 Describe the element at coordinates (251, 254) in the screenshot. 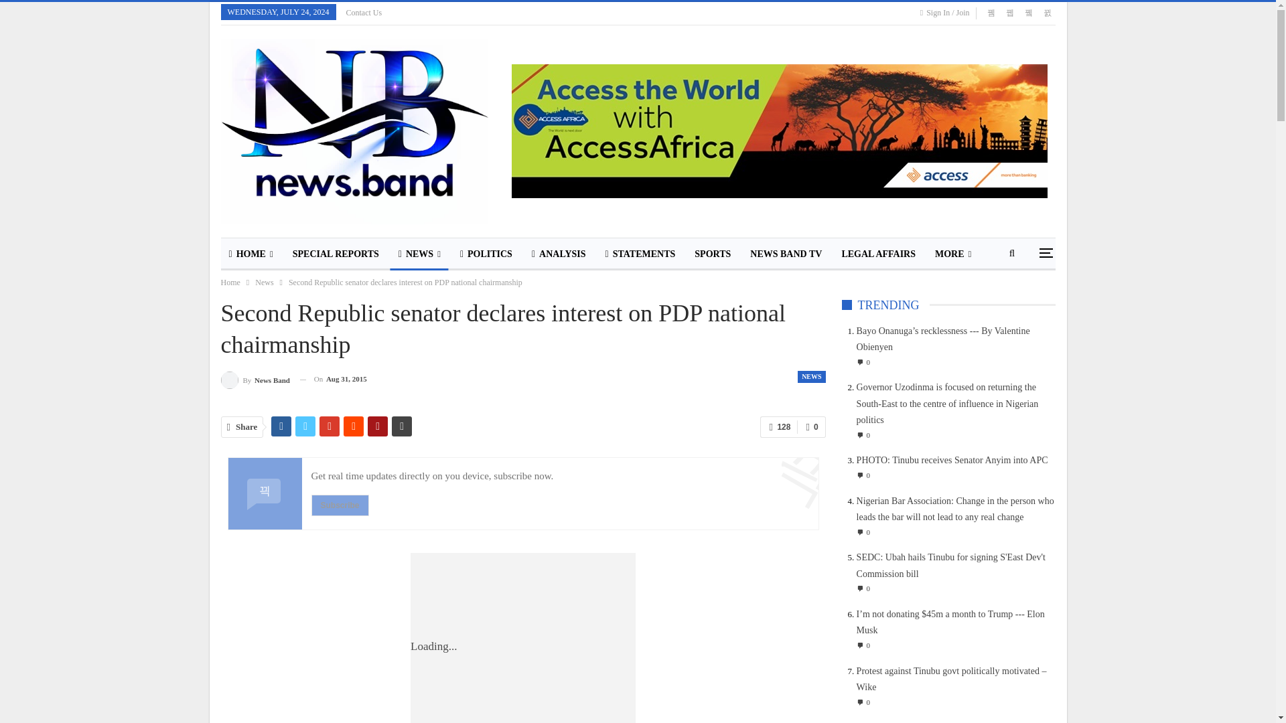

I see `HOME` at that location.